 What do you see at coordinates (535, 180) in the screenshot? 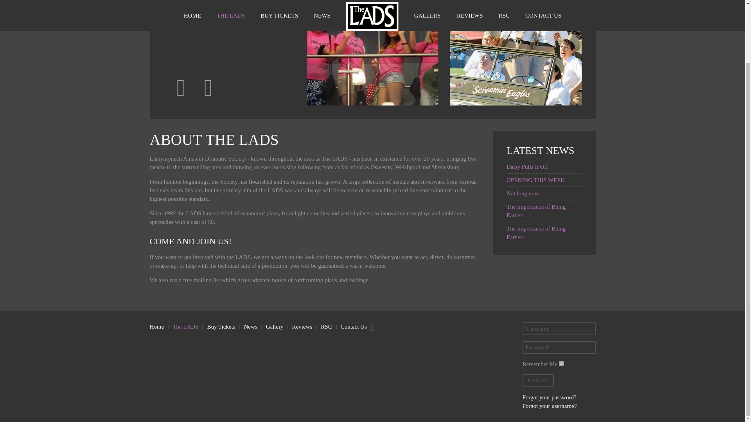
I see `OPENING THIS WEEK` at bounding box center [535, 180].